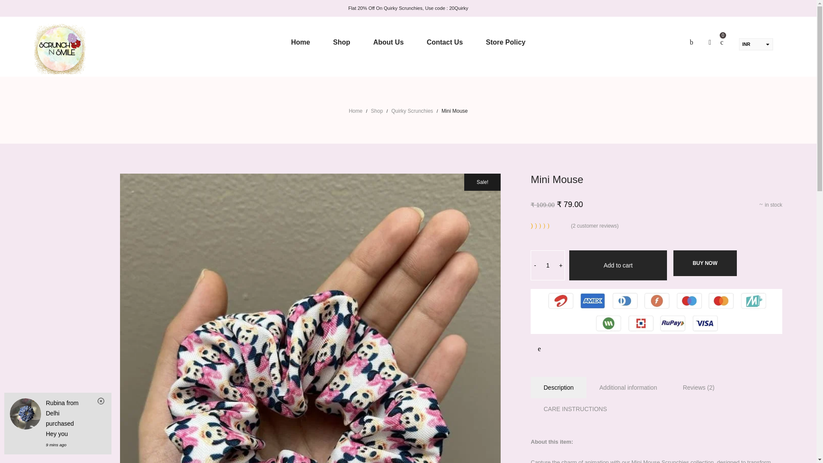  What do you see at coordinates (722, 42) in the screenshot?
I see `0` at bounding box center [722, 42].